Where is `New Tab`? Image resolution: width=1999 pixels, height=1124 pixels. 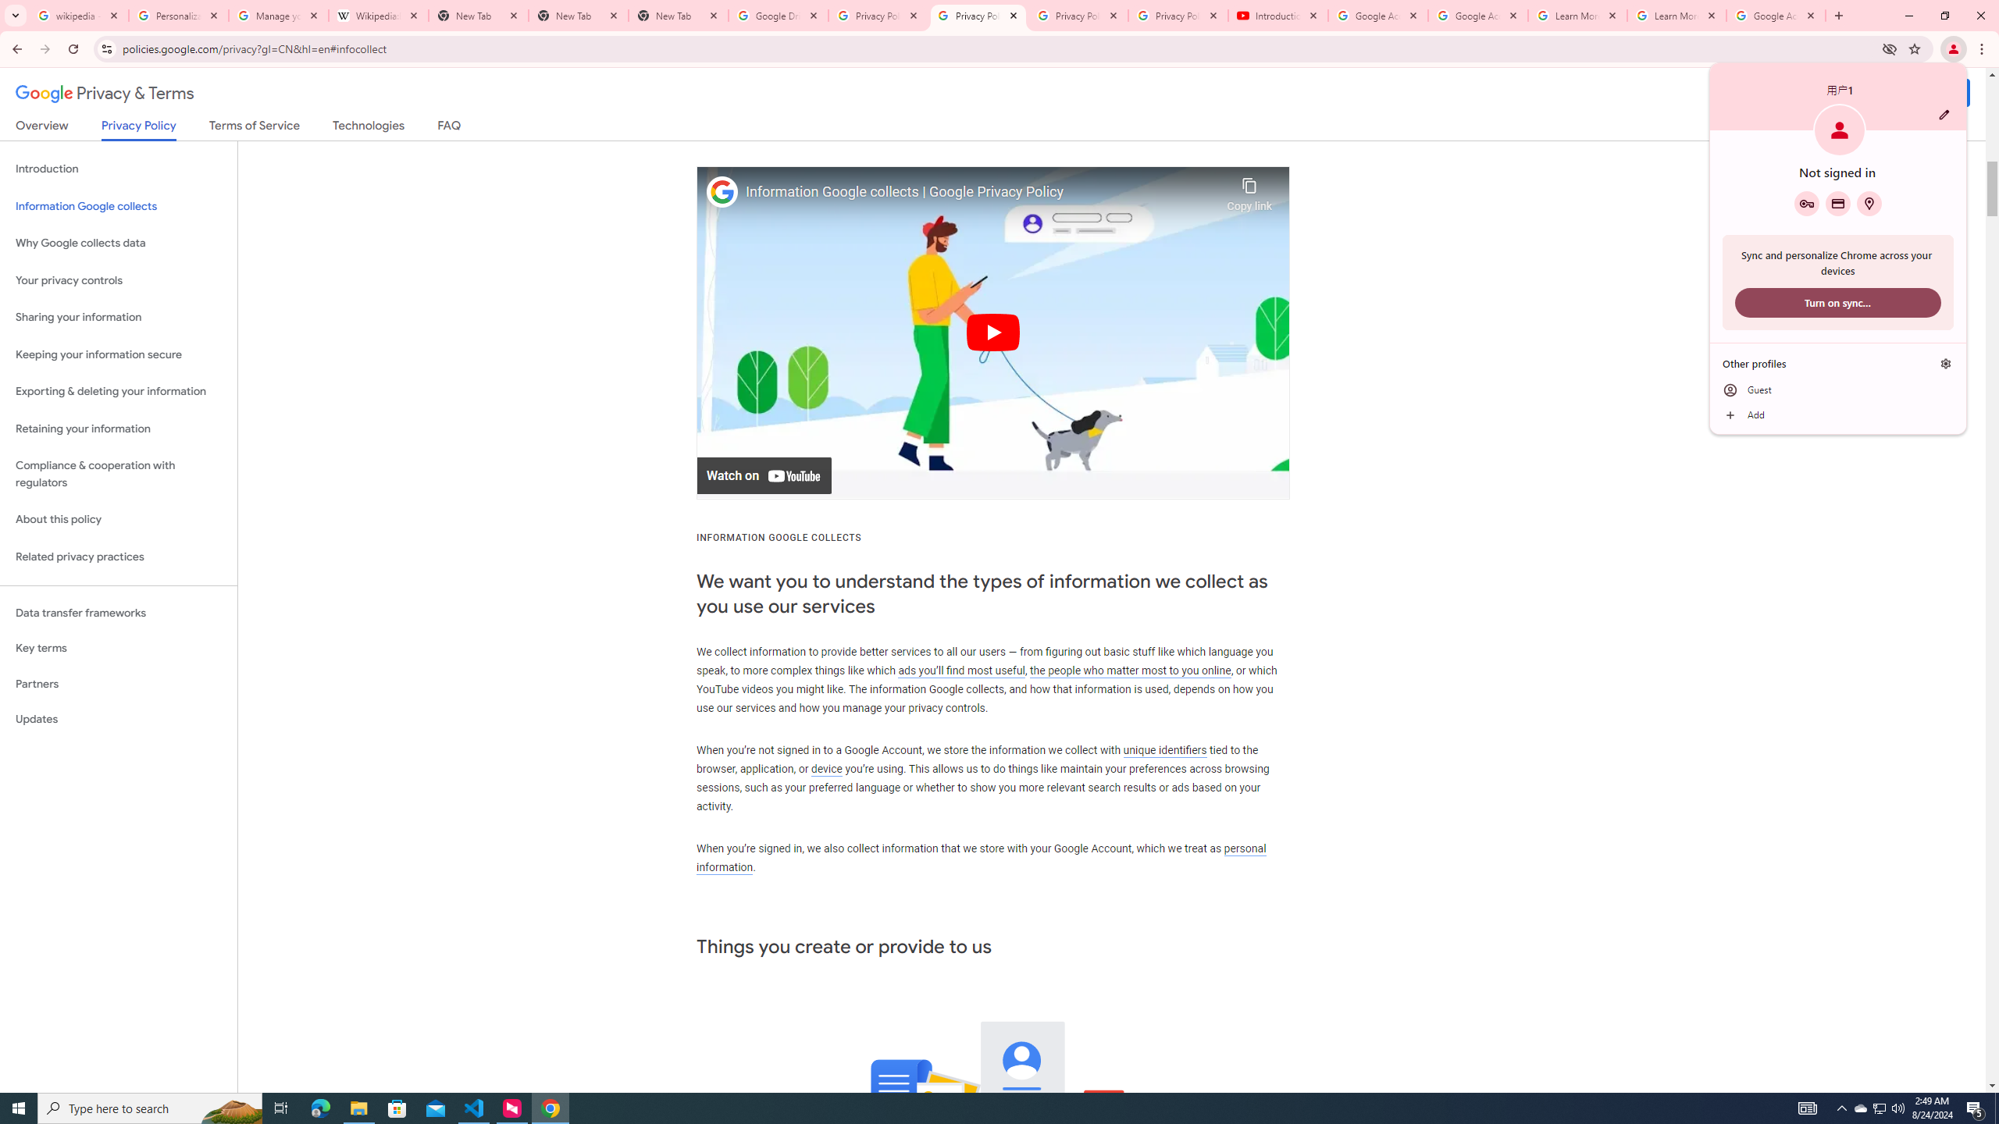
New Tab is located at coordinates (679, 16).